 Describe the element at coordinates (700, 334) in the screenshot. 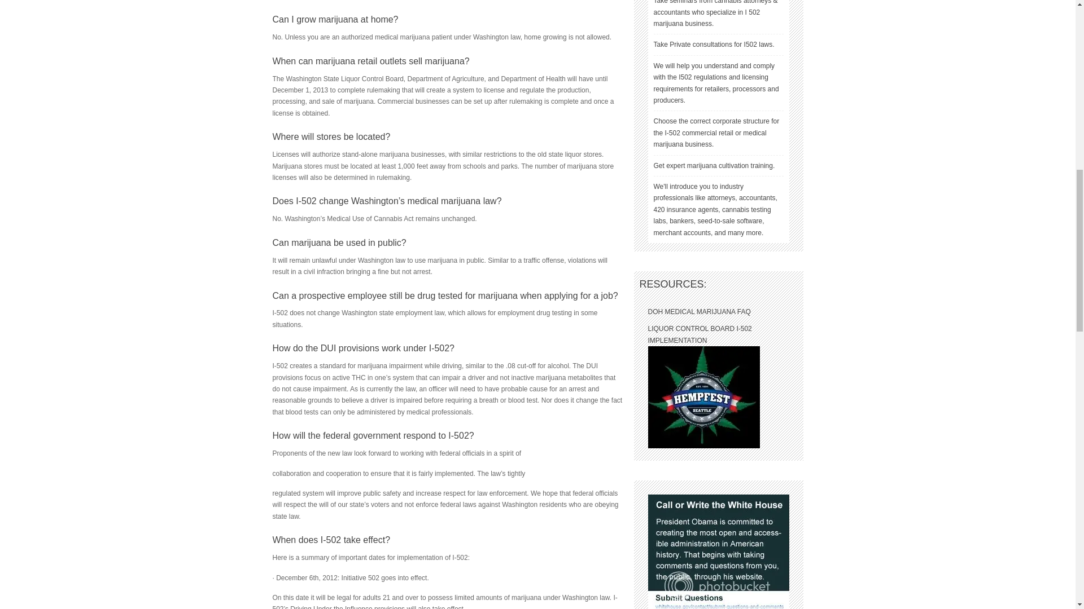

I see `LIQUOR CONTROL BOARD I-502 IMPLEMENTATION` at that location.